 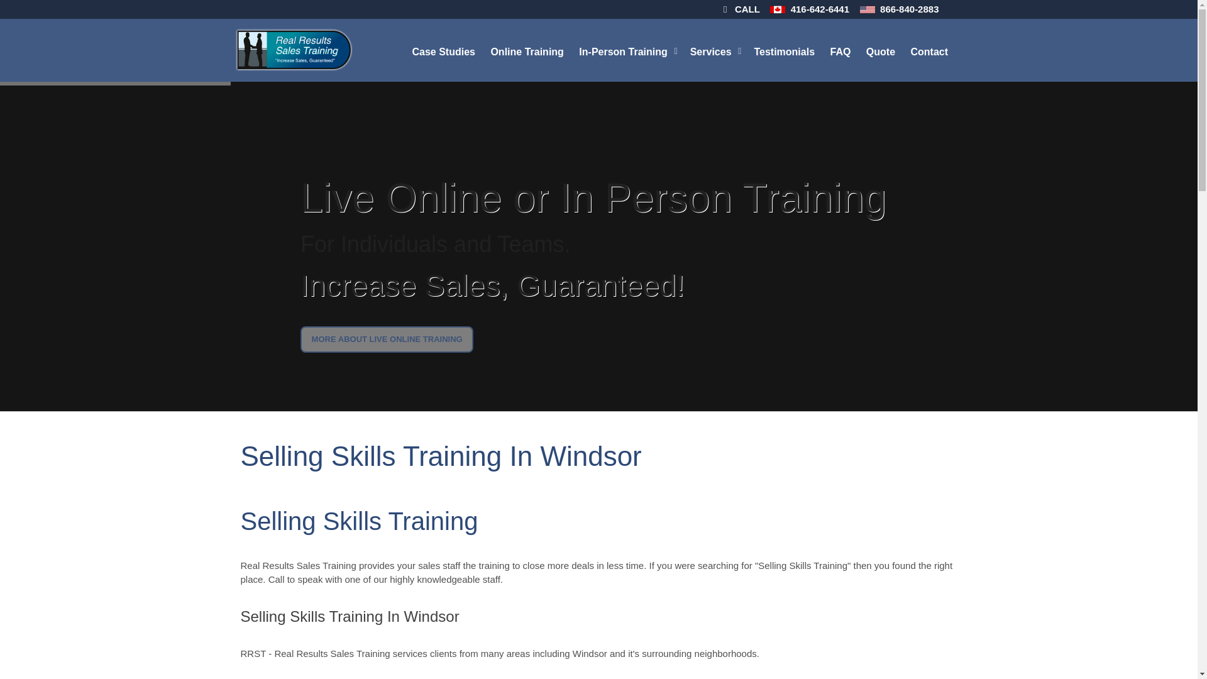 I want to click on  MORE ABOUT LIVE ONLINE TRAINING , so click(x=387, y=339).